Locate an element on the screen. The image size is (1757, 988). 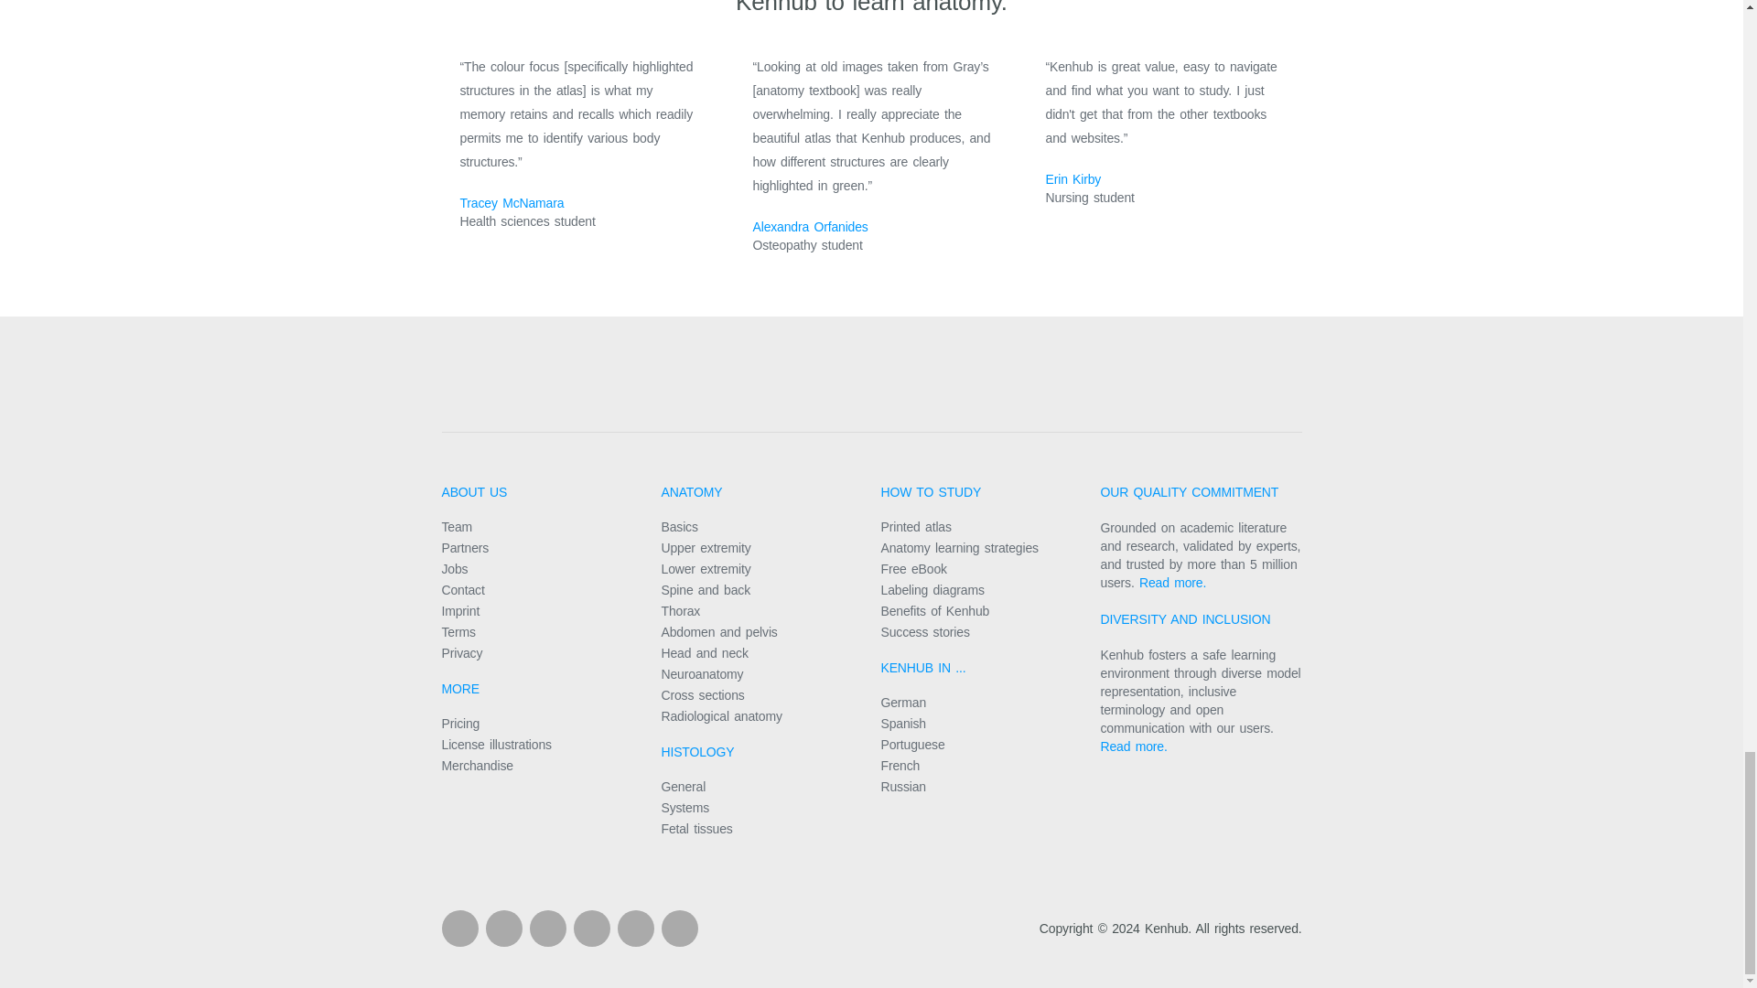
Merchandise is located at coordinates (476, 765).